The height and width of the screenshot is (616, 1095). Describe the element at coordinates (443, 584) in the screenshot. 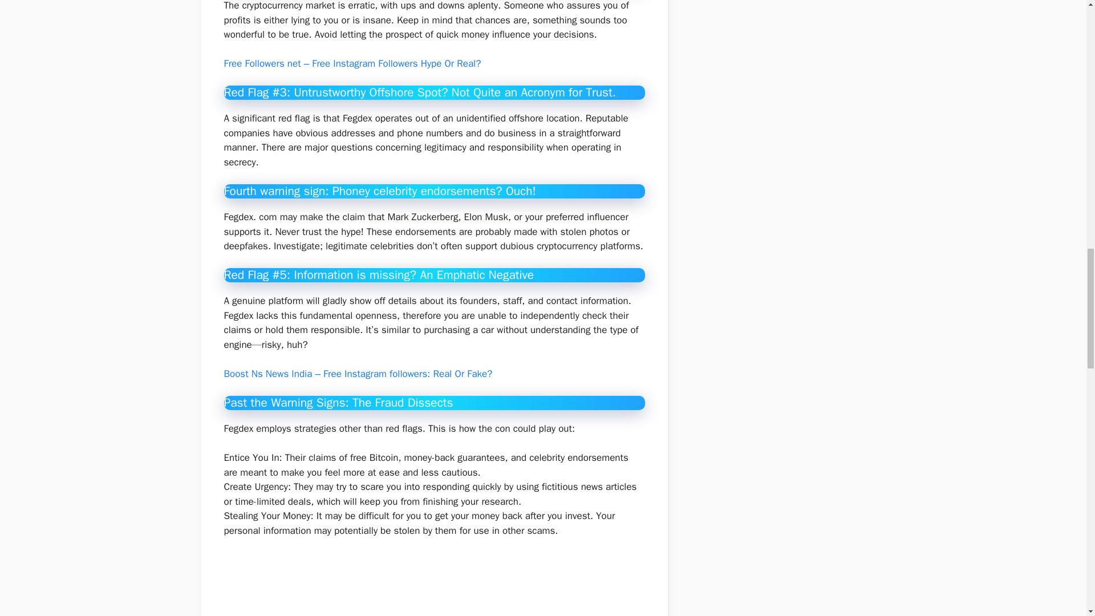

I see `Advertisement` at that location.